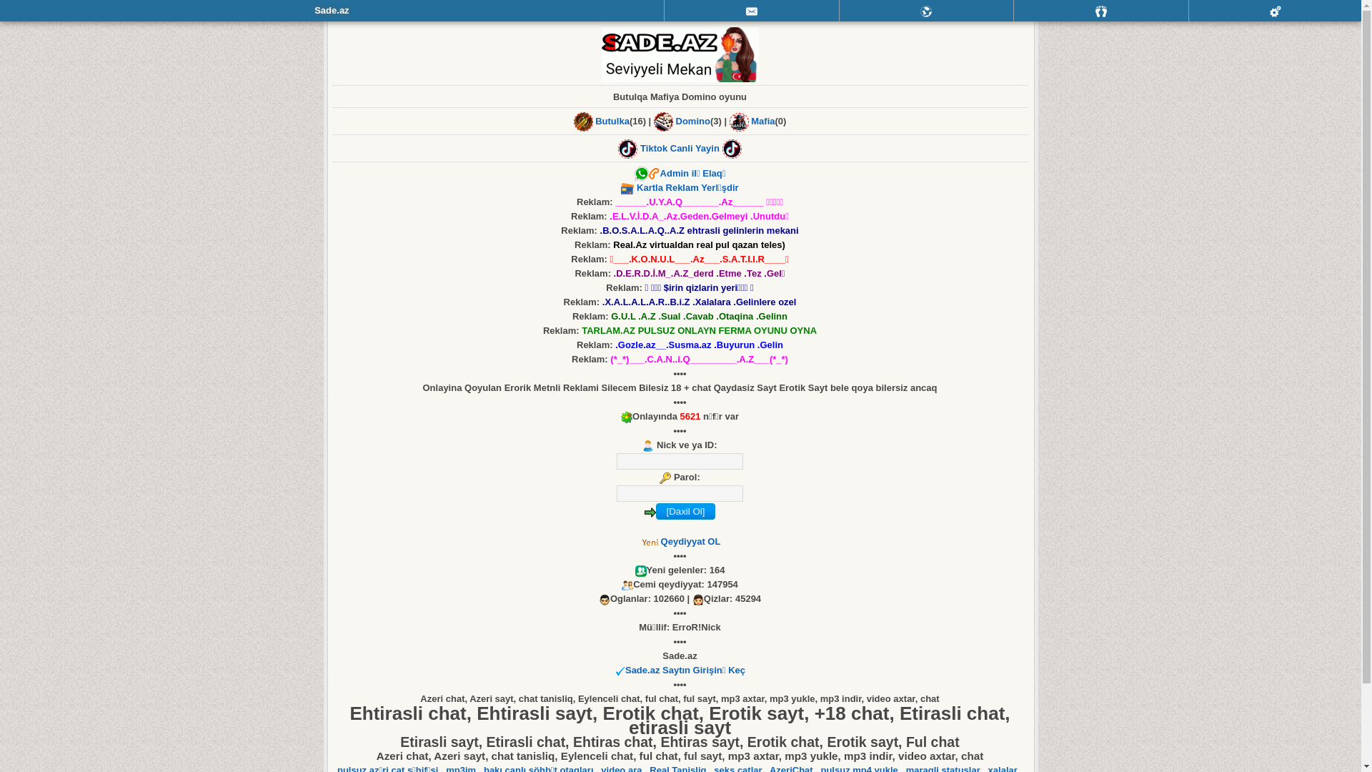 The width and height of the screenshot is (1372, 772). I want to click on (*_*)___.C.A.N..i.Q_________.A.Z___(*_*), so click(699, 359).